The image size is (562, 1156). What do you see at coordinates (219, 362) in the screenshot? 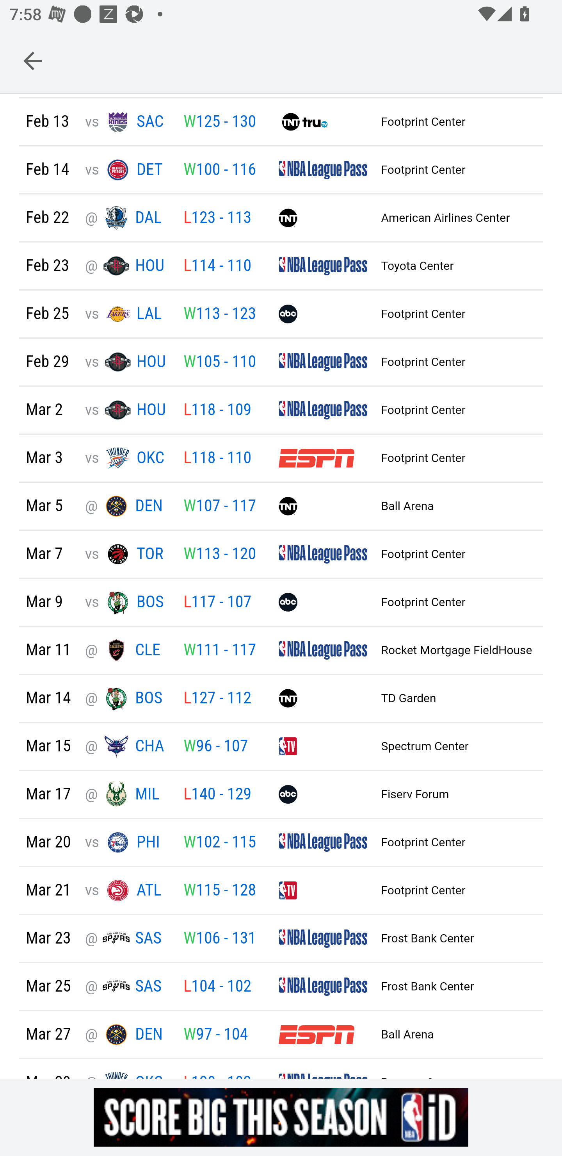
I see `W105 - 110 W 105 - 110` at bounding box center [219, 362].